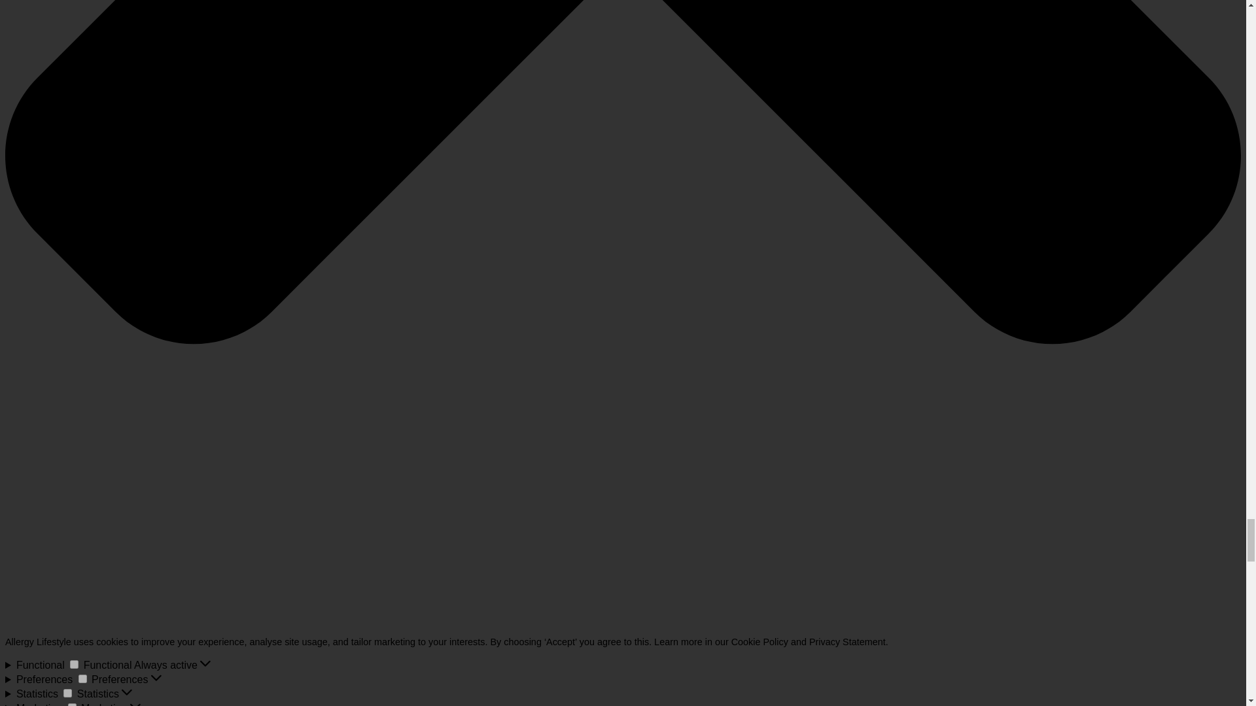 The image size is (1256, 706). Describe the element at coordinates (74, 664) in the screenshot. I see `1` at that location.